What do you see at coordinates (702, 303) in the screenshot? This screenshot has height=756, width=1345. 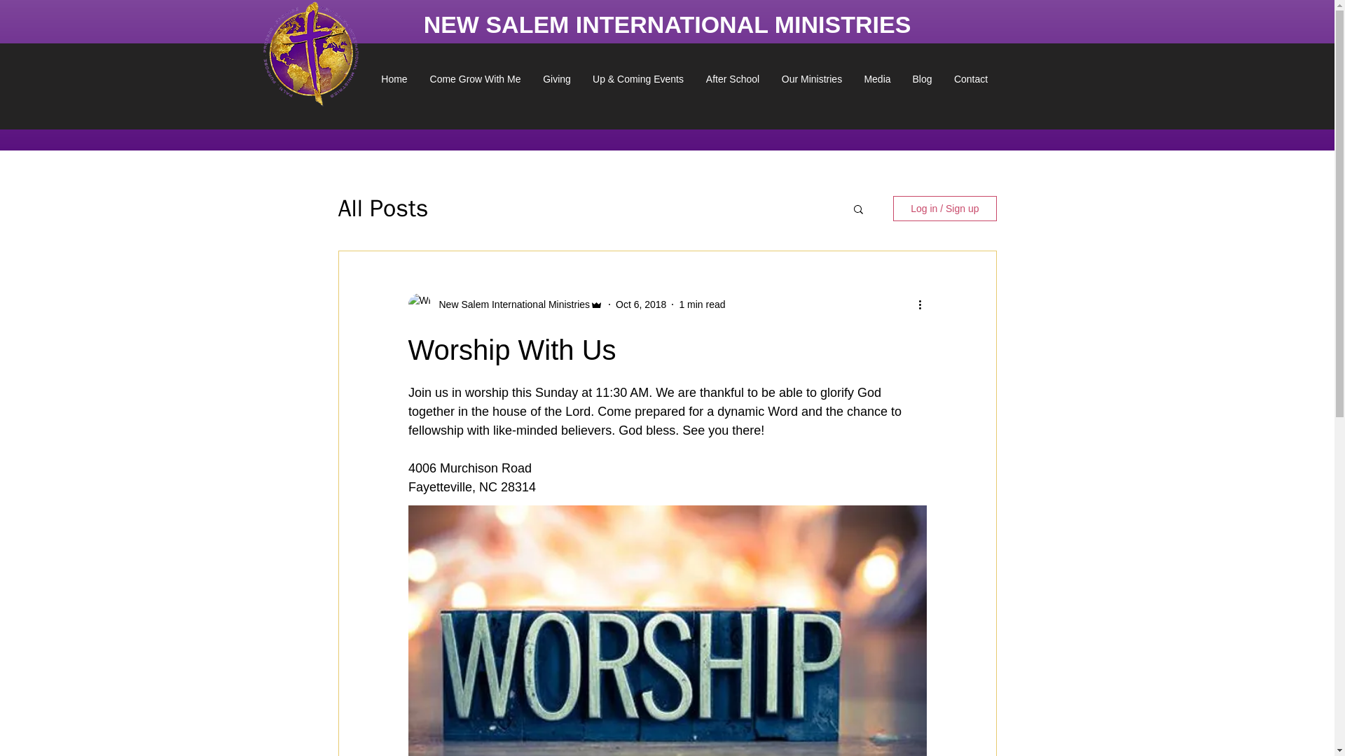 I see `1 min read` at bounding box center [702, 303].